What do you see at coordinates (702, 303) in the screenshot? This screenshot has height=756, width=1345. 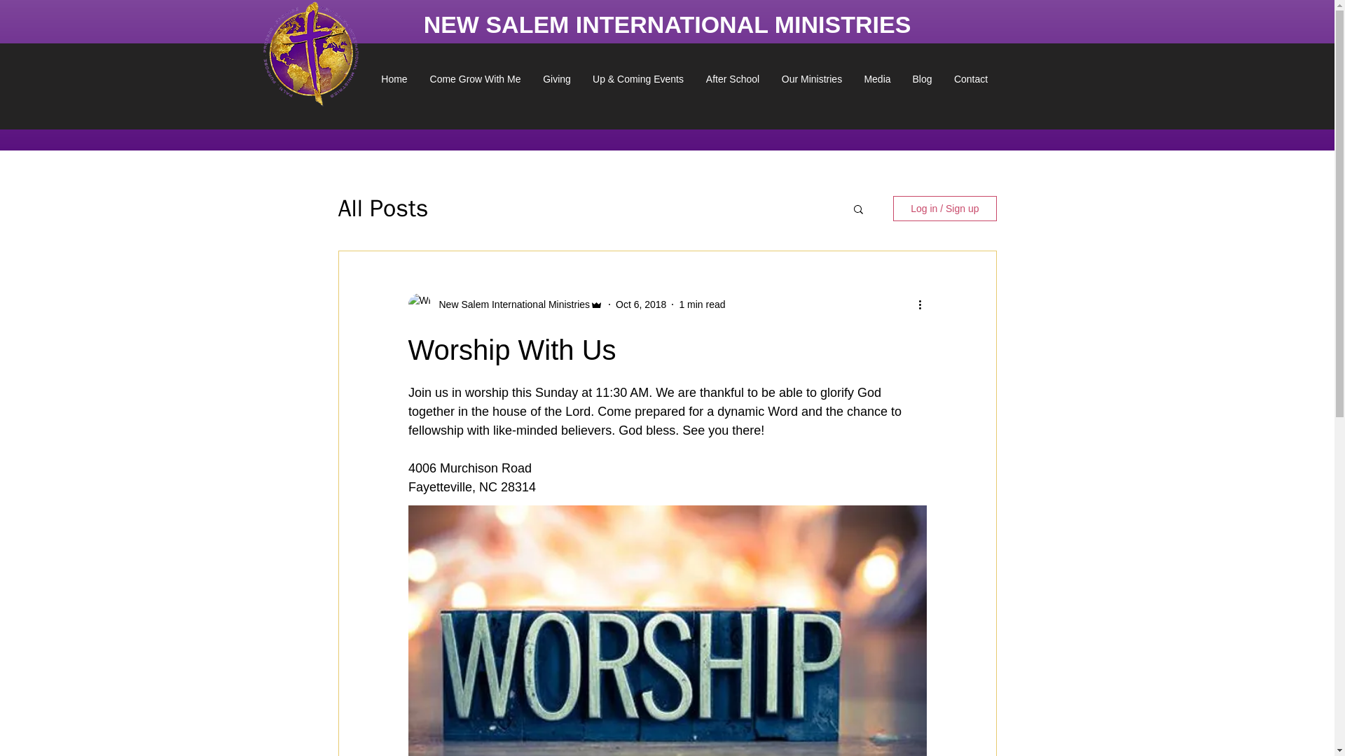 I see `1 min read` at bounding box center [702, 303].